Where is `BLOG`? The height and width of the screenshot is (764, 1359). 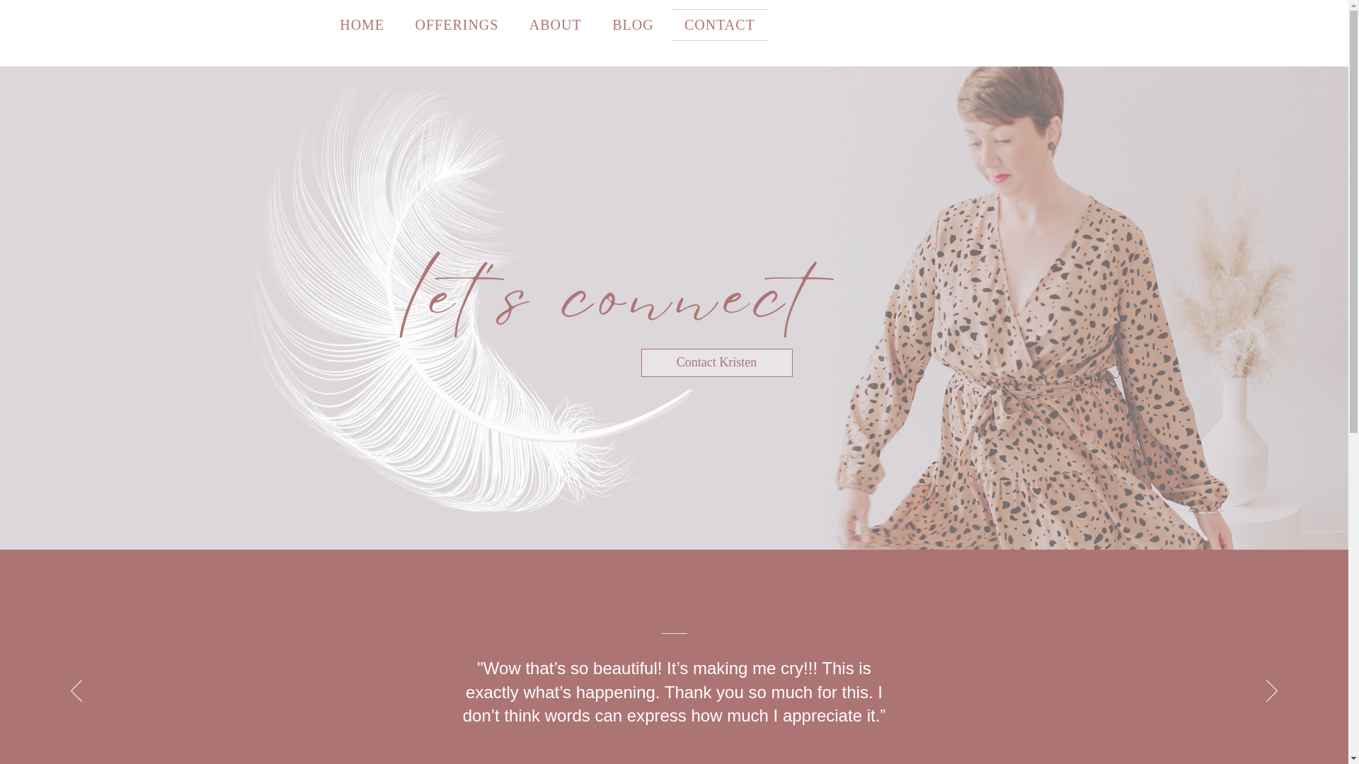 BLOG is located at coordinates (632, 25).